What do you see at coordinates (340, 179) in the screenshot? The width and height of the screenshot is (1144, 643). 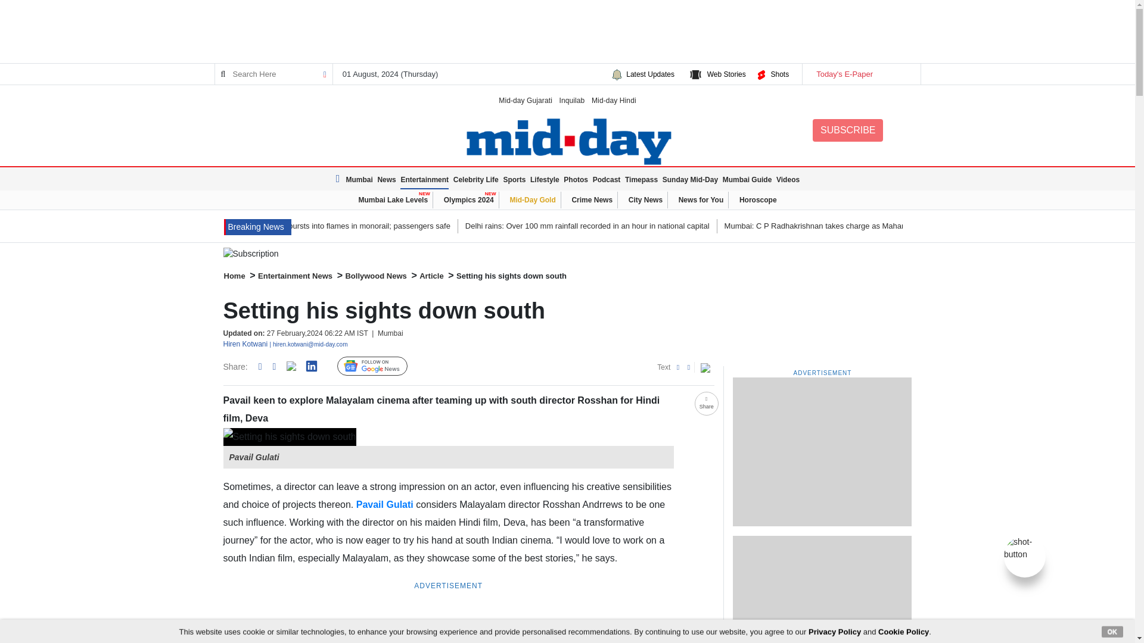 I see `Latest News` at bounding box center [340, 179].